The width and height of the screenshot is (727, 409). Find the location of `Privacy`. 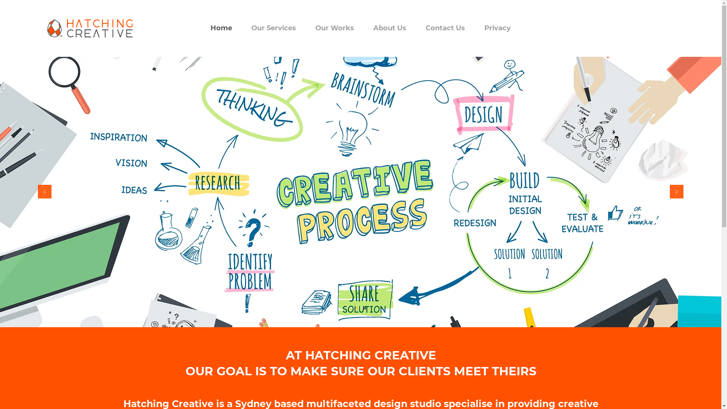

Privacy is located at coordinates (498, 28).